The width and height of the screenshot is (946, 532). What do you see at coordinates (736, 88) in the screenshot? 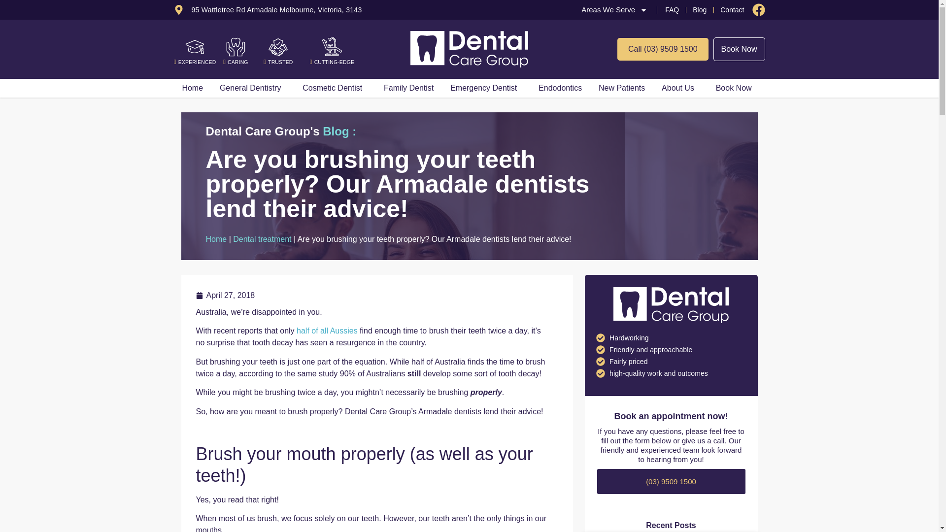
I see `Book Now` at bounding box center [736, 88].